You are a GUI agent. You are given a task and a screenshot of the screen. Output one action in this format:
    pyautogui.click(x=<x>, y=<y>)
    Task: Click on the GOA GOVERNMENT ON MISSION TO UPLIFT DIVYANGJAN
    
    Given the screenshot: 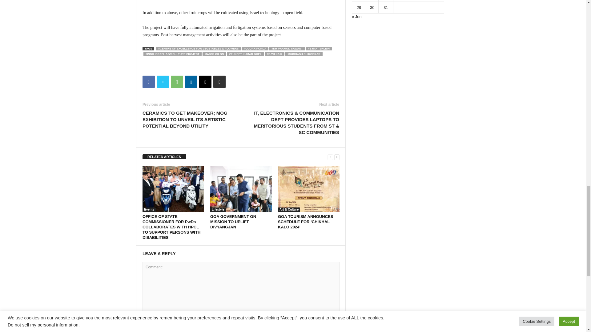 What is the action you would take?
    pyautogui.click(x=233, y=222)
    